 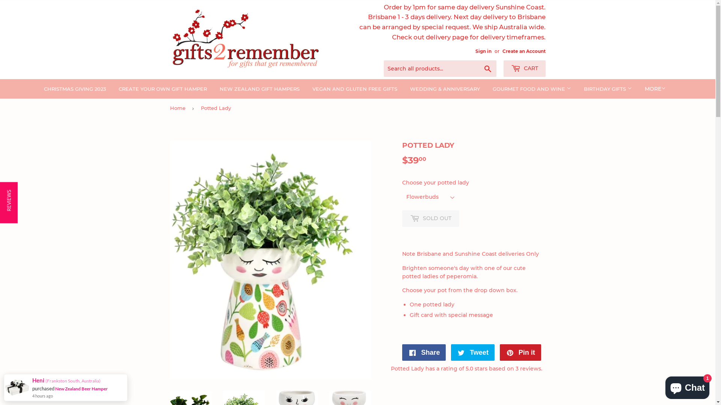 What do you see at coordinates (524, 51) in the screenshot?
I see `Create an Account` at bounding box center [524, 51].